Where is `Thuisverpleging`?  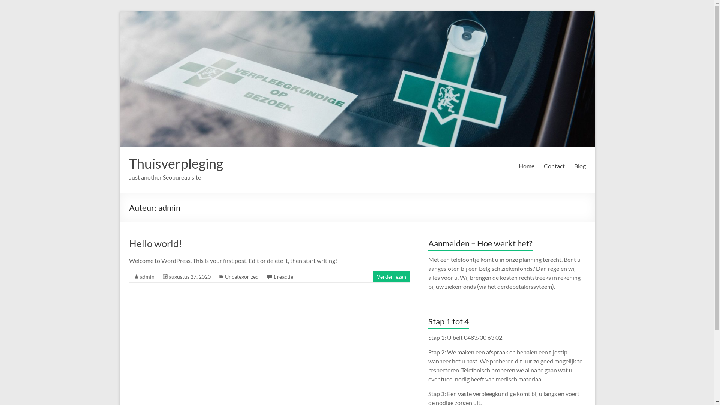
Thuisverpleging is located at coordinates (176, 163).